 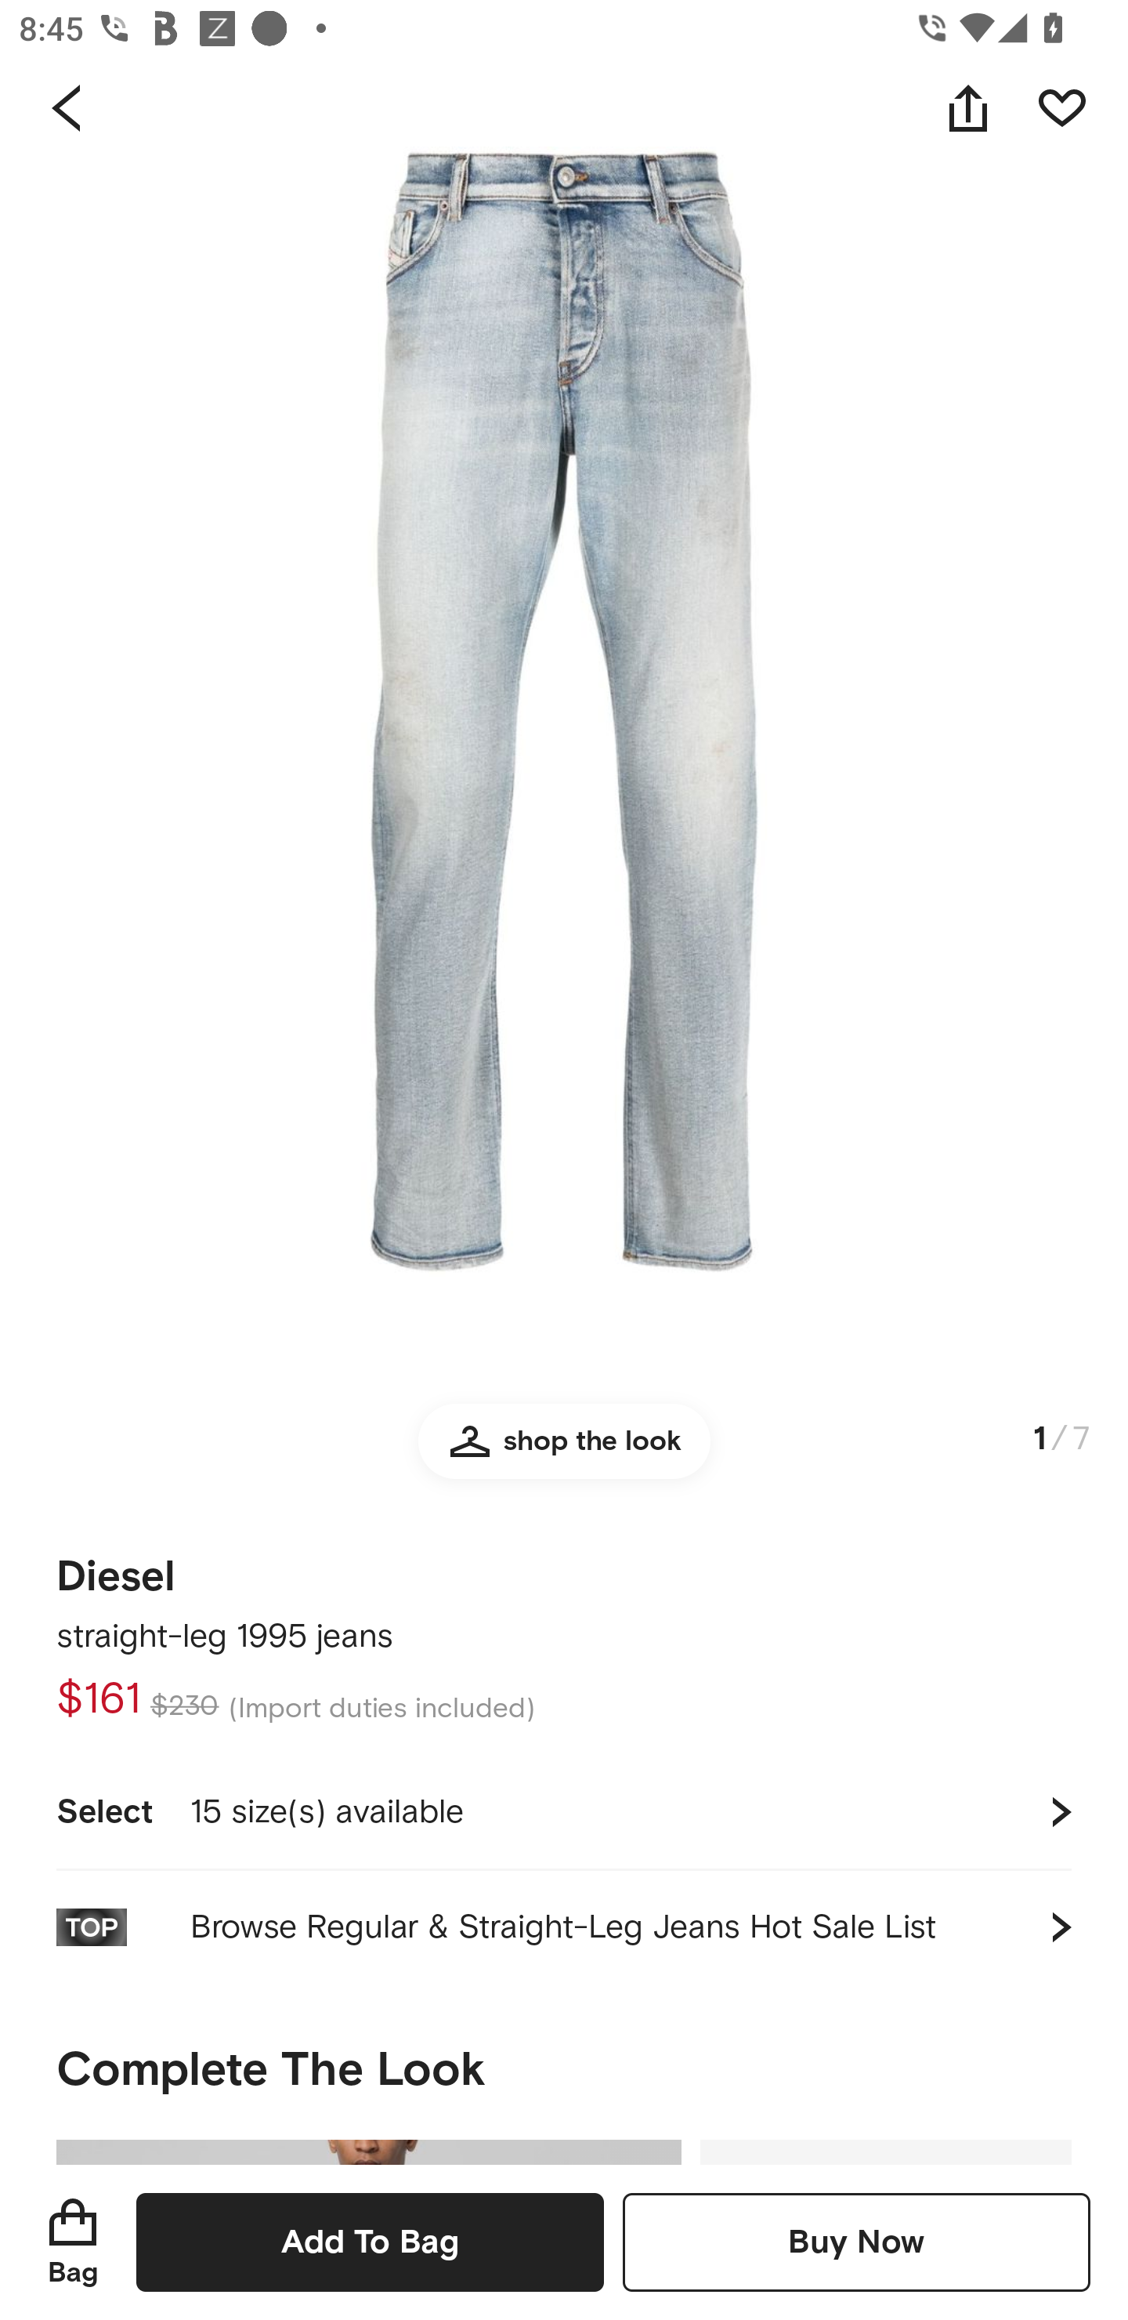 I want to click on Select 15 size(s) available, so click(x=564, y=1811).